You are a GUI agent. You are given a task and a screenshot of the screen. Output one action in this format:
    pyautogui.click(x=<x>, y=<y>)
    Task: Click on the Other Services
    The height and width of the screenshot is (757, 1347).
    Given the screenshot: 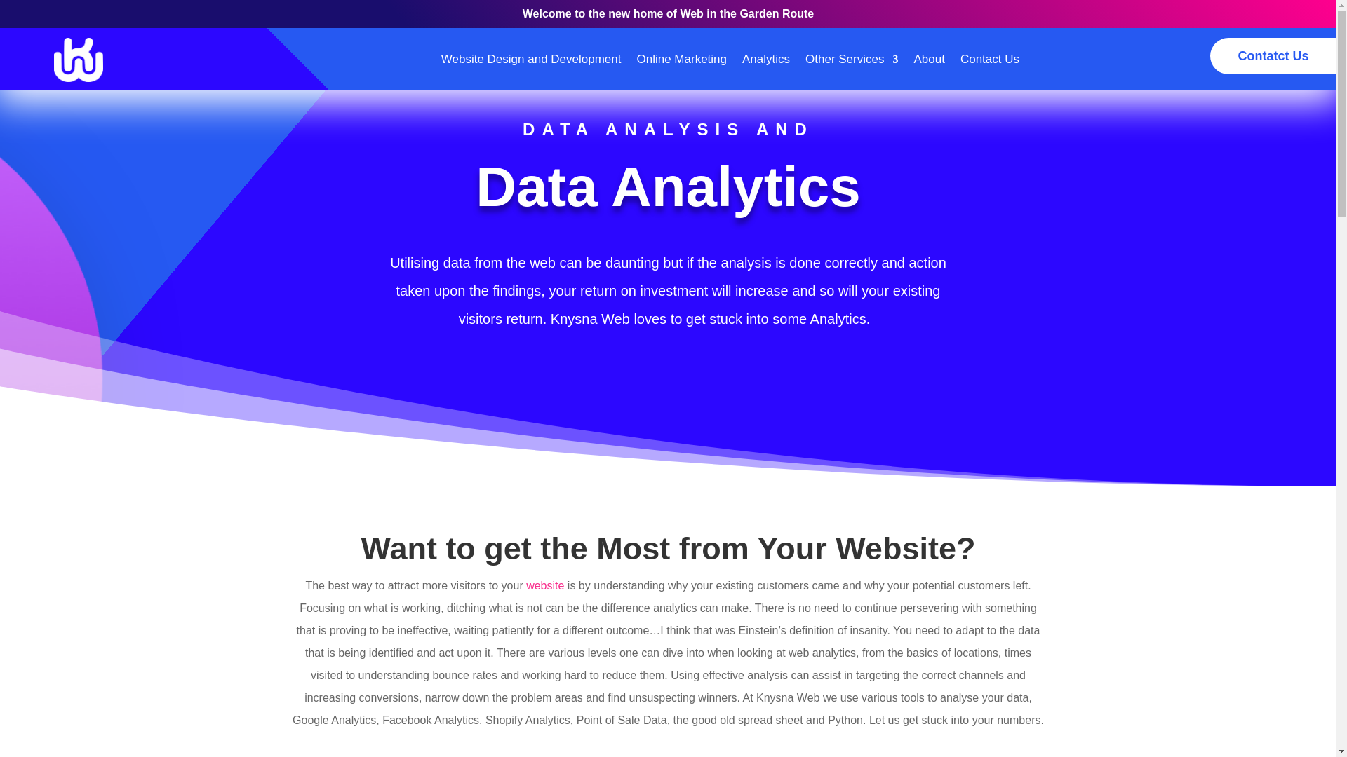 What is the action you would take?
    pyautogui.click(x=852, y=60)
    